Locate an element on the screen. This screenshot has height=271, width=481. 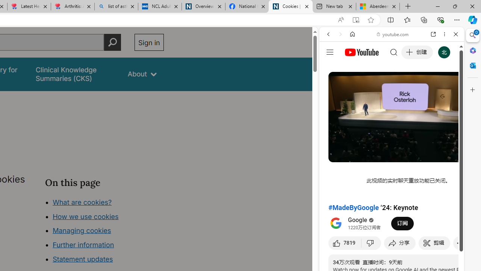
Managing cookies is located at coordinates (82, 230).